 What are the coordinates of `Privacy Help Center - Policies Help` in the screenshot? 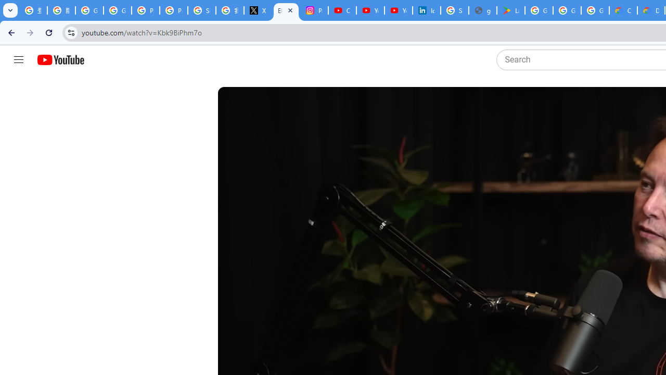 It's located at (174, 10).